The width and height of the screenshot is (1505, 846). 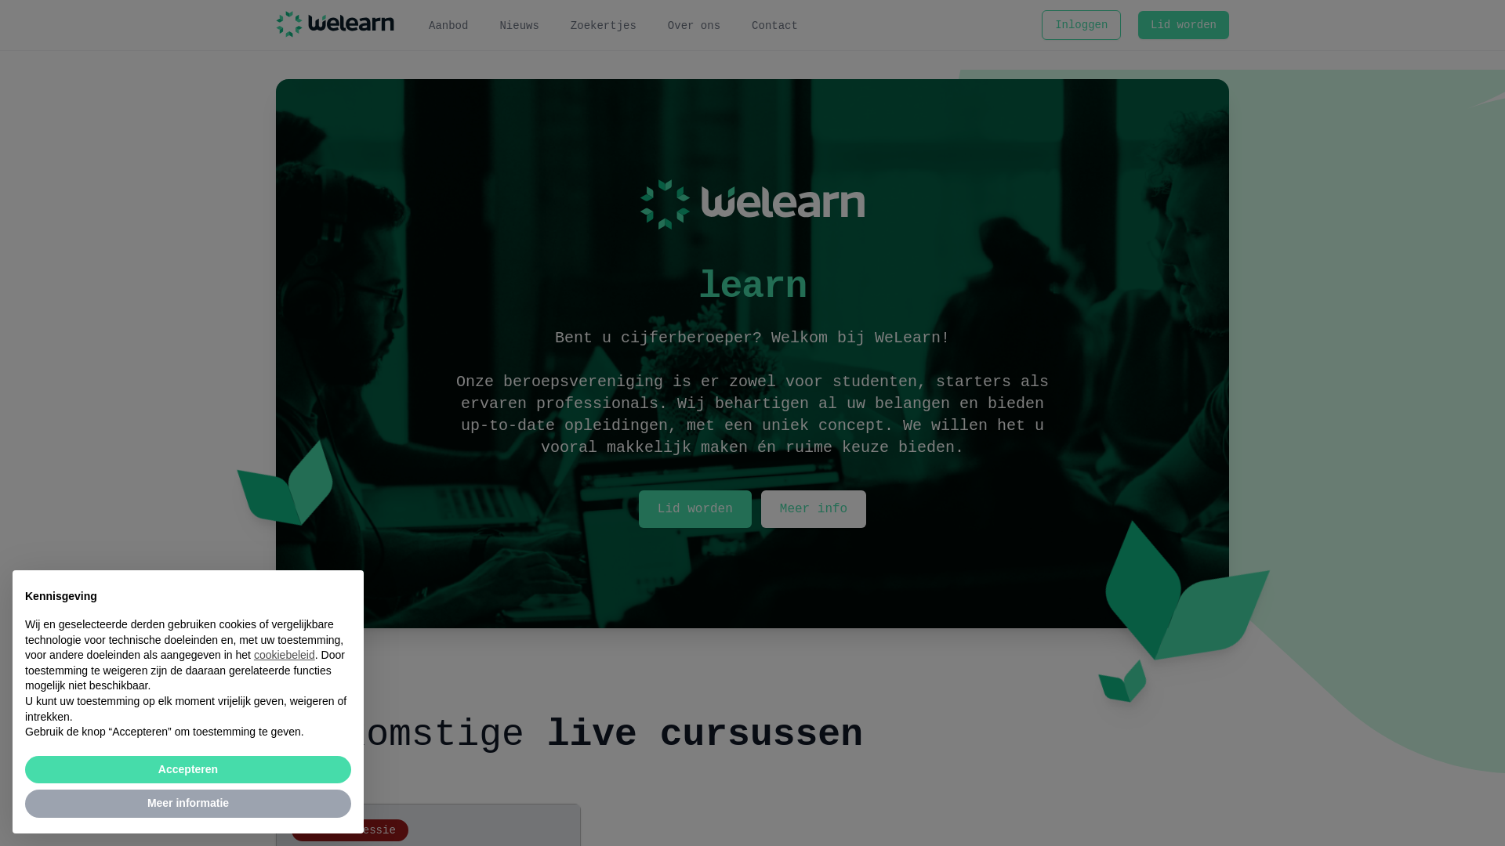 What do you see at coordinates (1082, 25) in the screenshot?
I see `Inloggen` at bounding box center [1082, 25].